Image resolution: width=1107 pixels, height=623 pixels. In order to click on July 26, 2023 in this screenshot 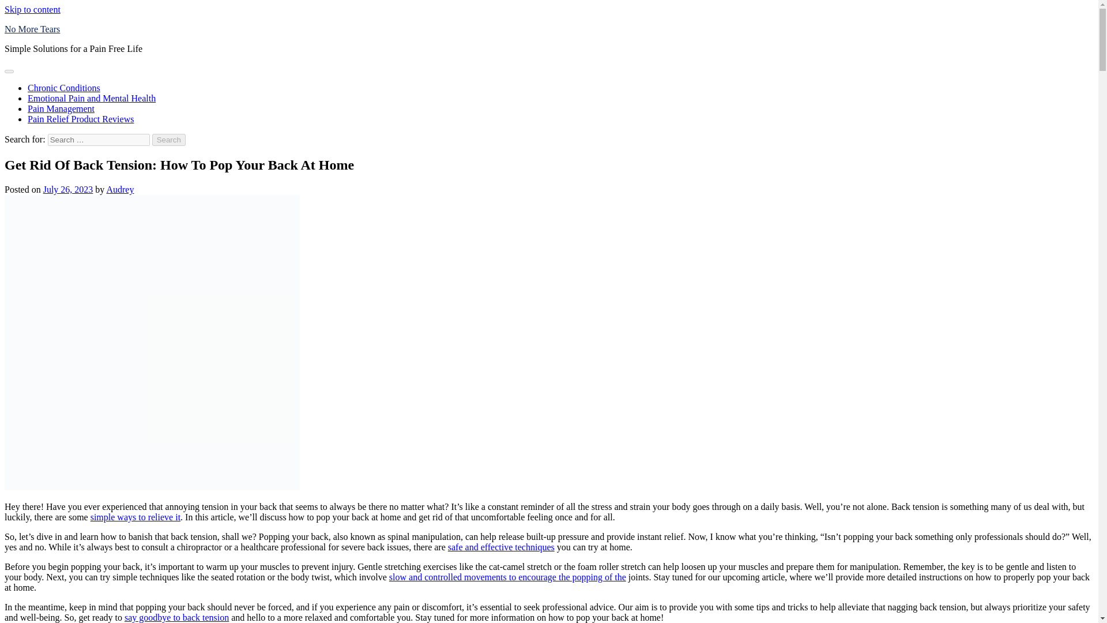, I will do `click(68, 189)`.